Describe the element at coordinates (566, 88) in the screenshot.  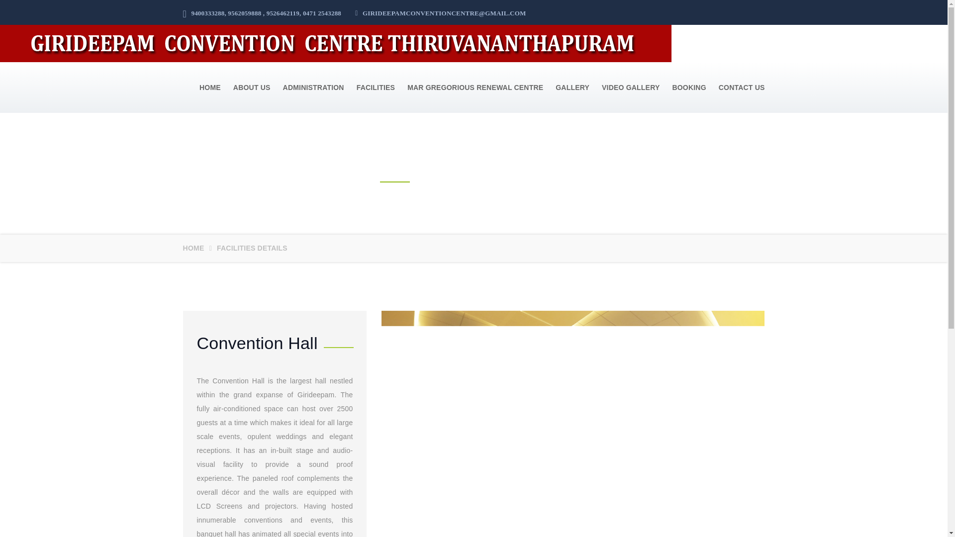
I see `GALLERY` at that location.